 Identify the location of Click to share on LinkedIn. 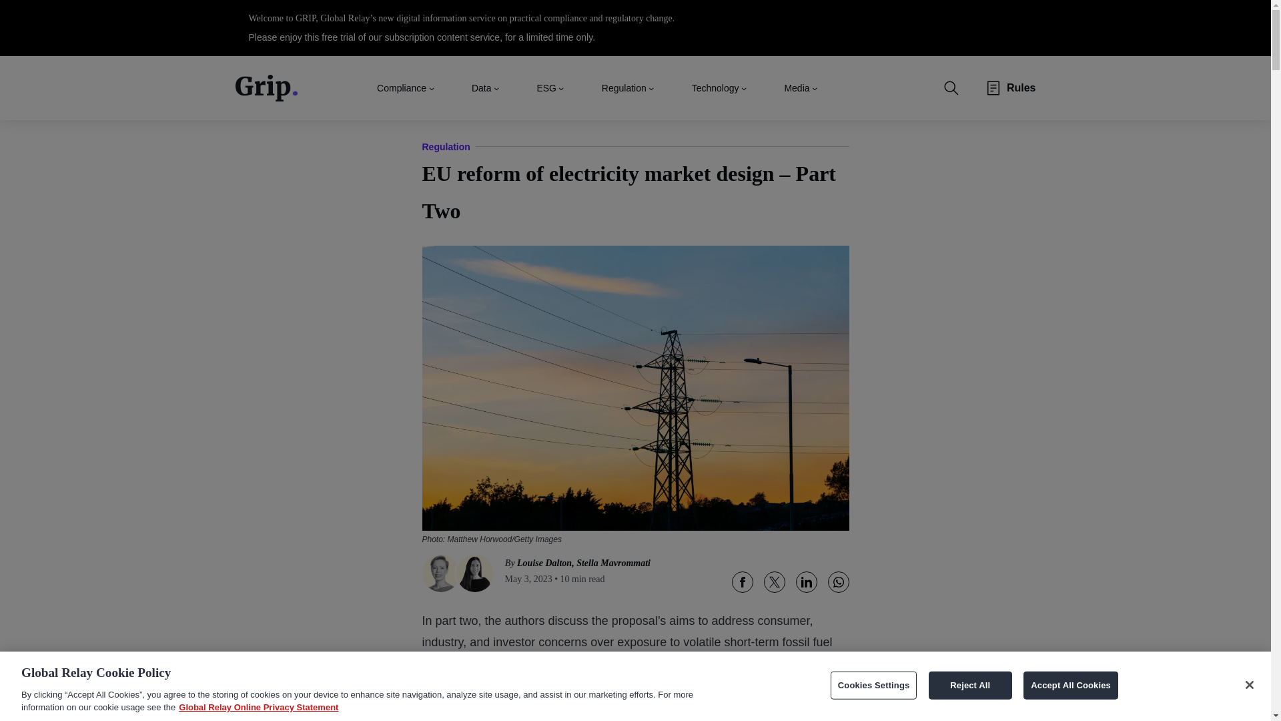
(806, 582).